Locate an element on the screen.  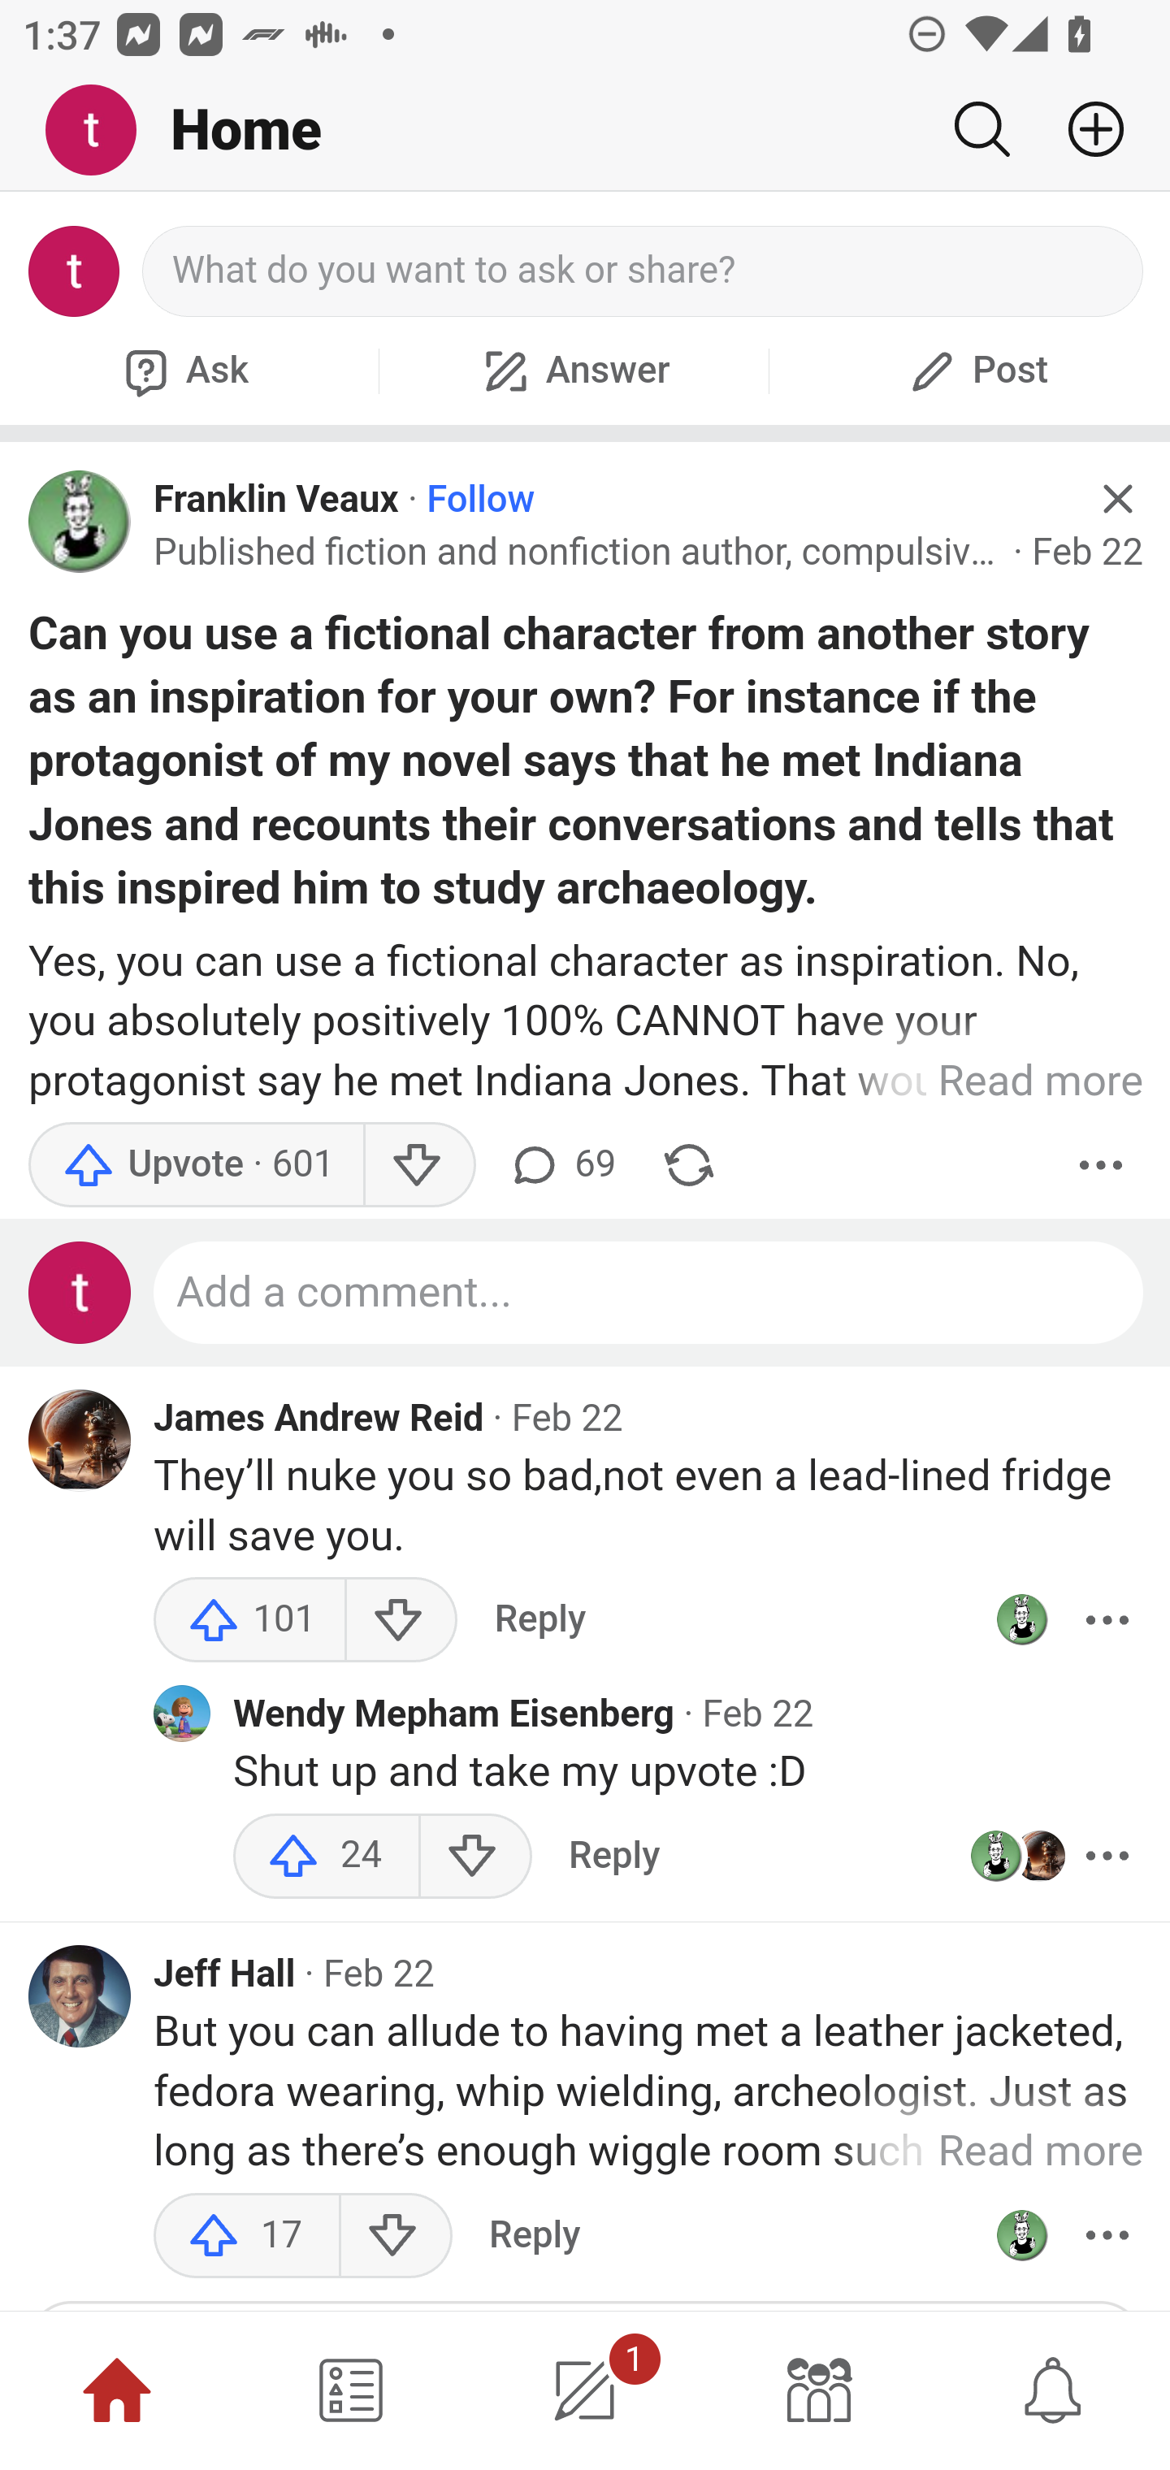
James Andrew Reid is located at coordinates (318, 1417).